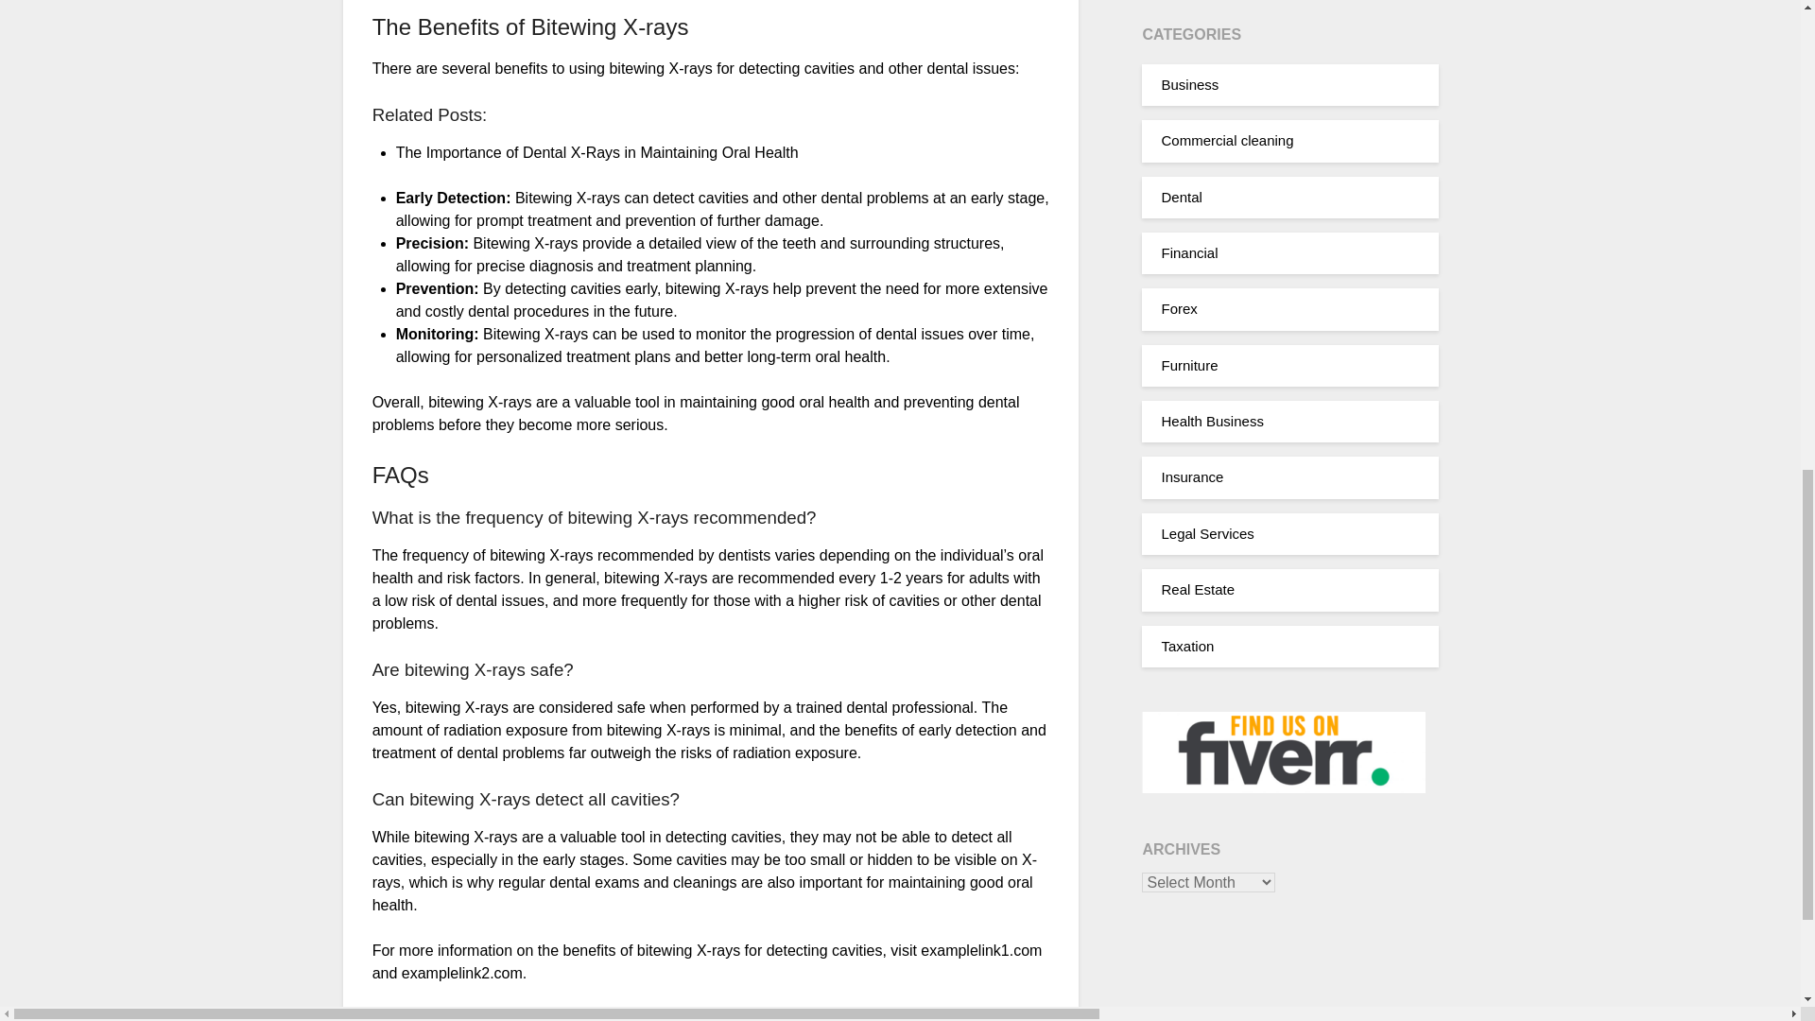 The image size is (1815, 1021). Describe the element at coordinates (981, 950) in the screenshot. I see `examplelink1.com` at that location.